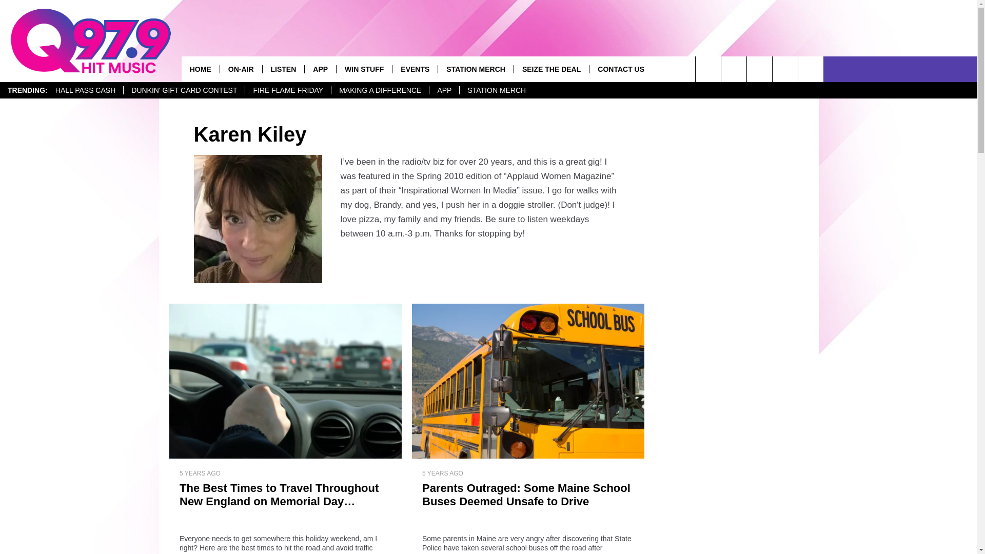 This screenshot has height=554, width=985. What do you see at coordinates (380, 90) in the screenshot?
I see `MAKING A DIFFERENCE` at bounding box center [380, 90].